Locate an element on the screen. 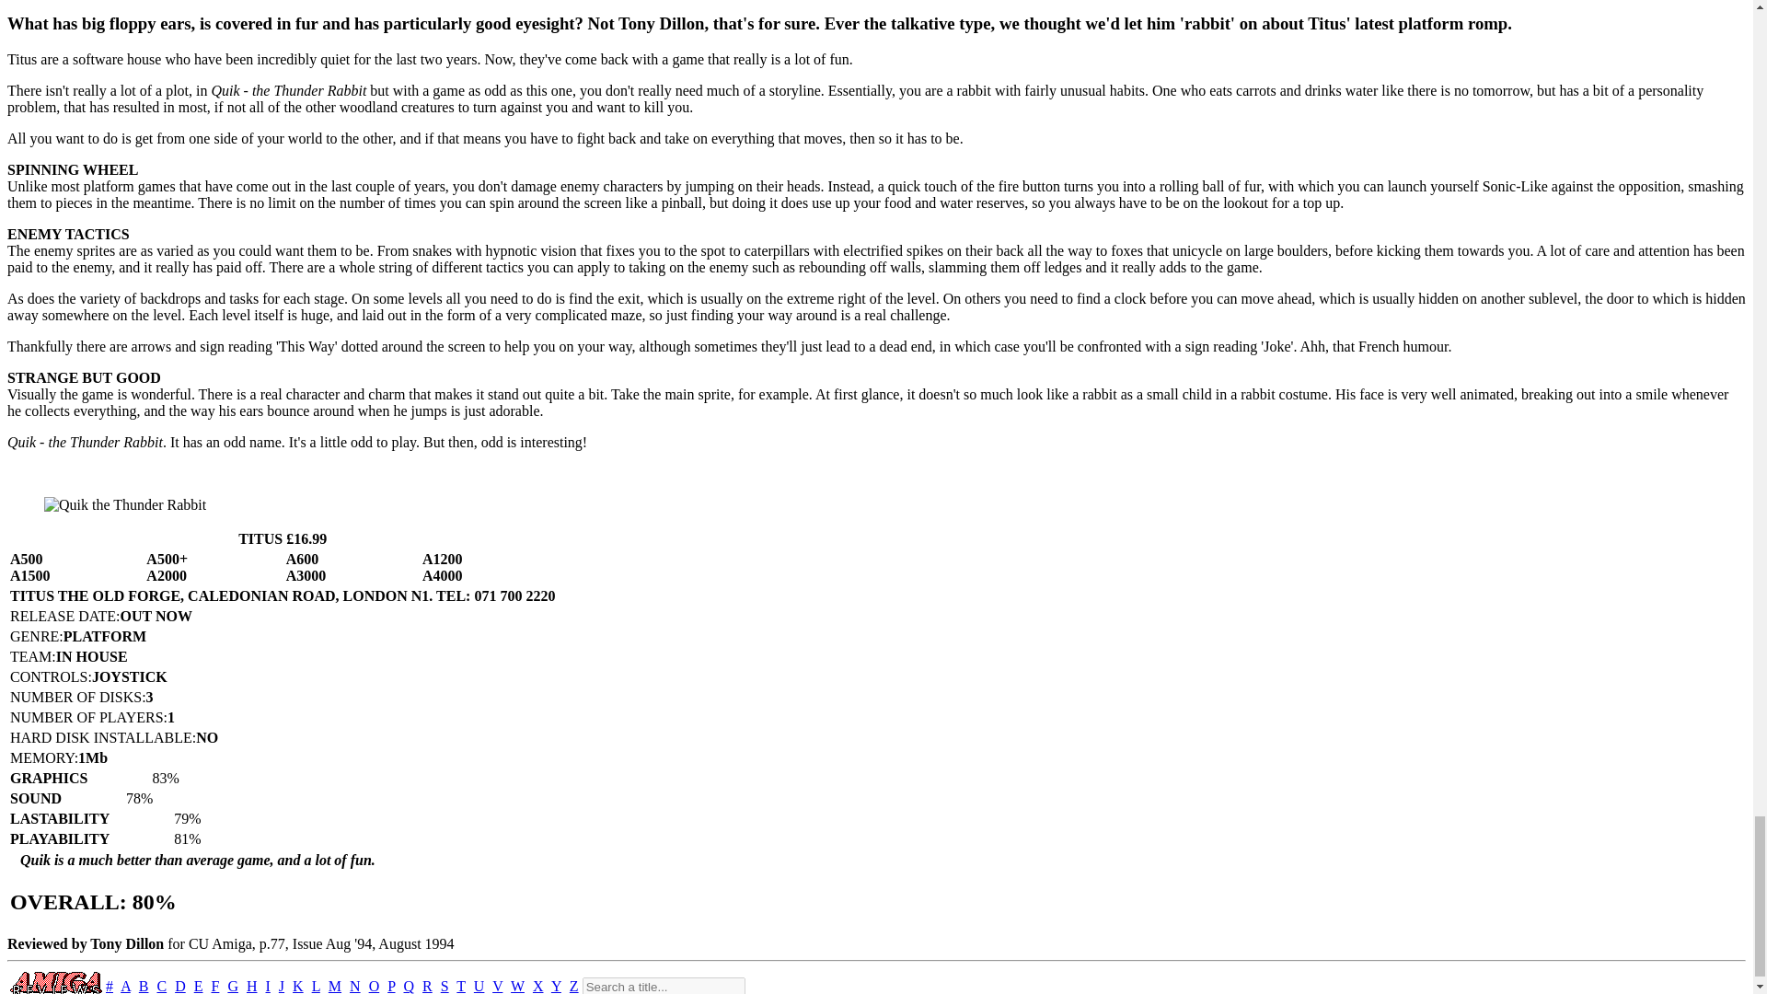 This screenshot has height=994, width=1767. X is located at coordinates (538, 986).